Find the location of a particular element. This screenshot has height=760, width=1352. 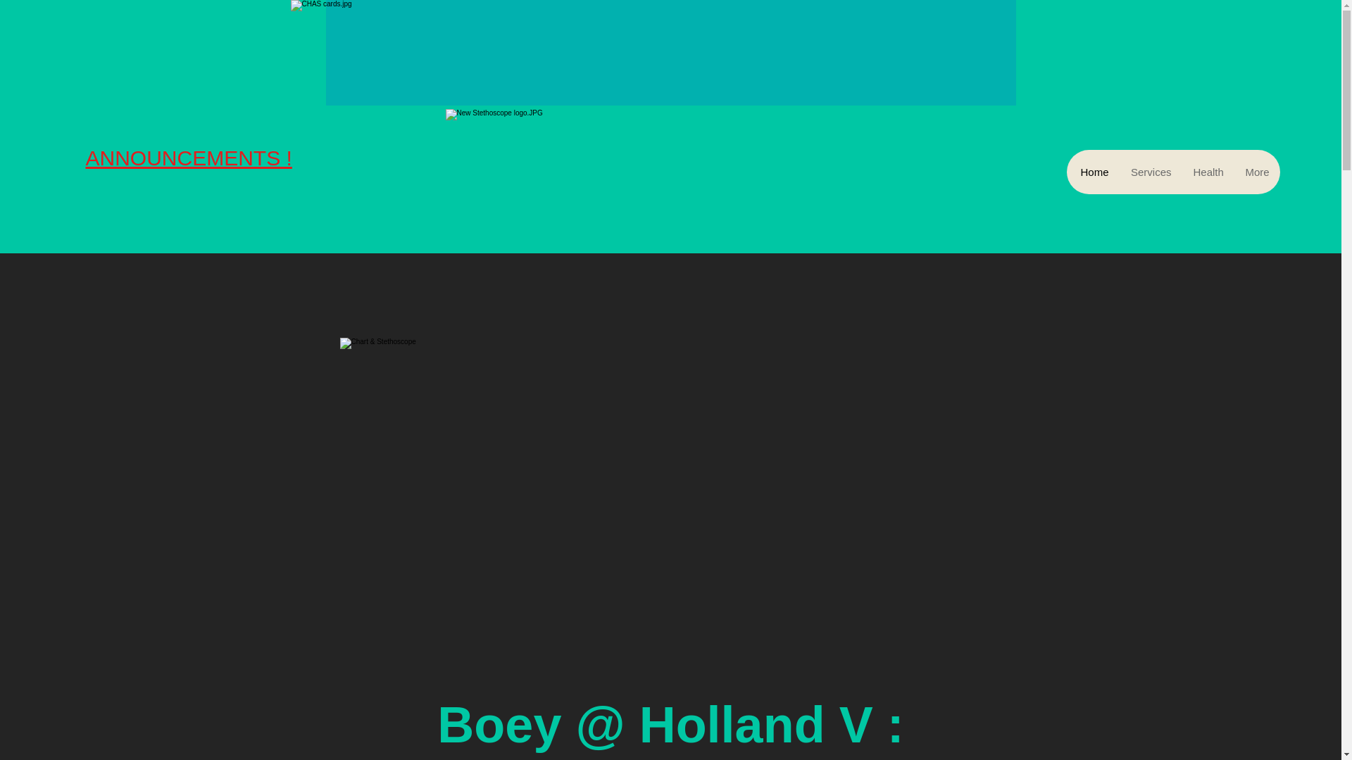

Health is located at coordinates (1207, 172).